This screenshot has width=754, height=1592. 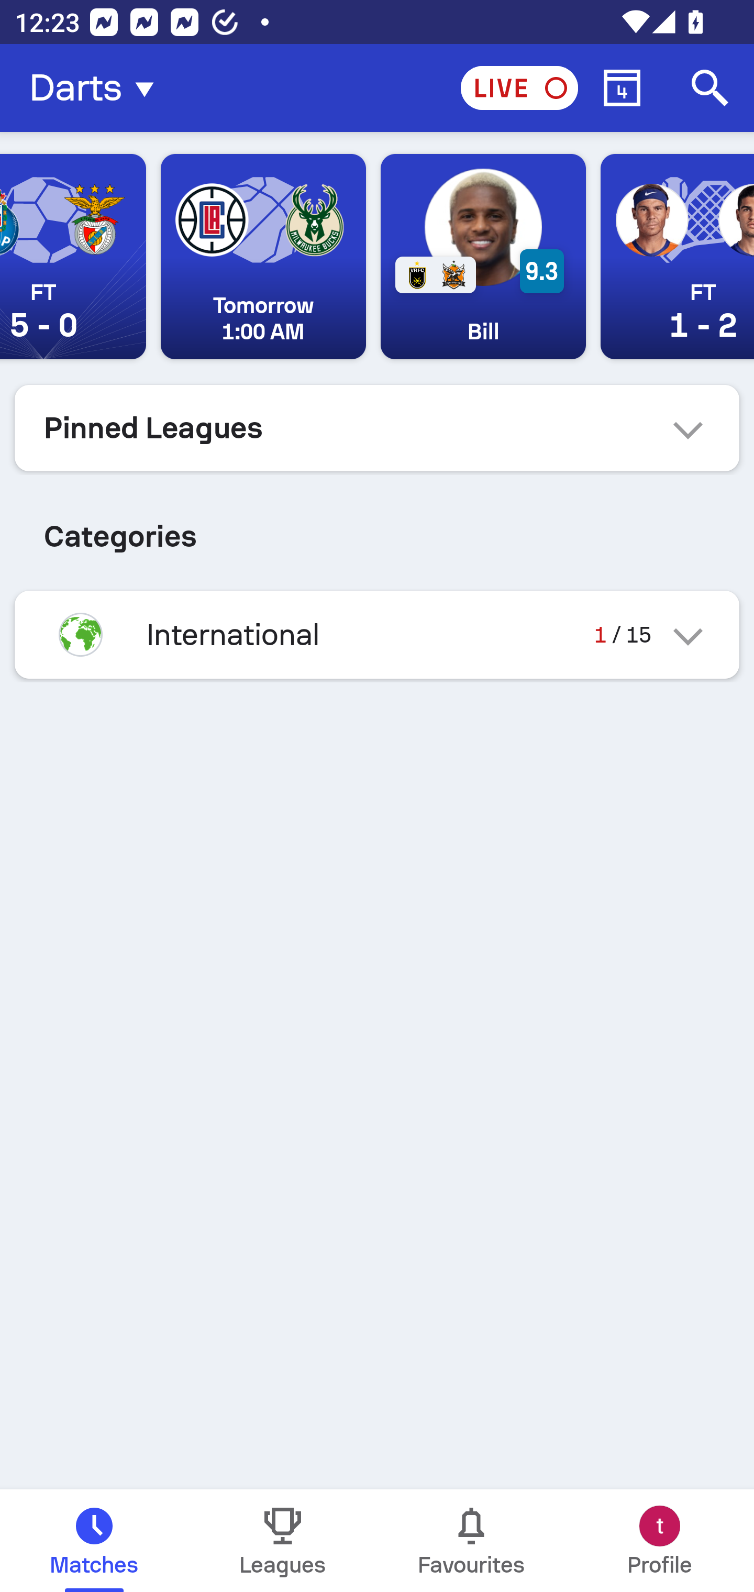 I want to click on Tomorrow
1:00 AM, so click(x=263, y=257).